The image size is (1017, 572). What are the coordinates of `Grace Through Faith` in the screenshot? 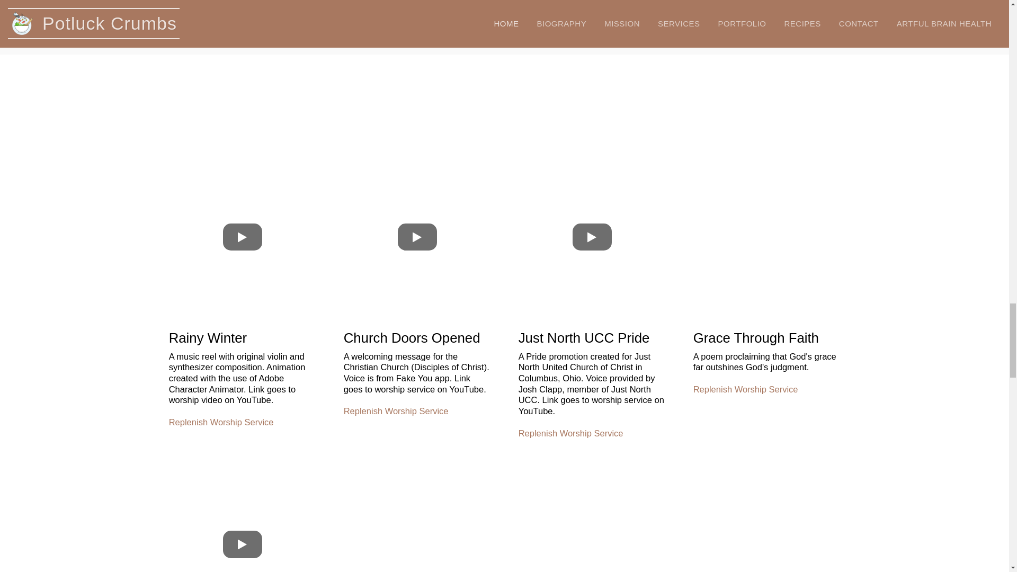 It's located at (766, 237).